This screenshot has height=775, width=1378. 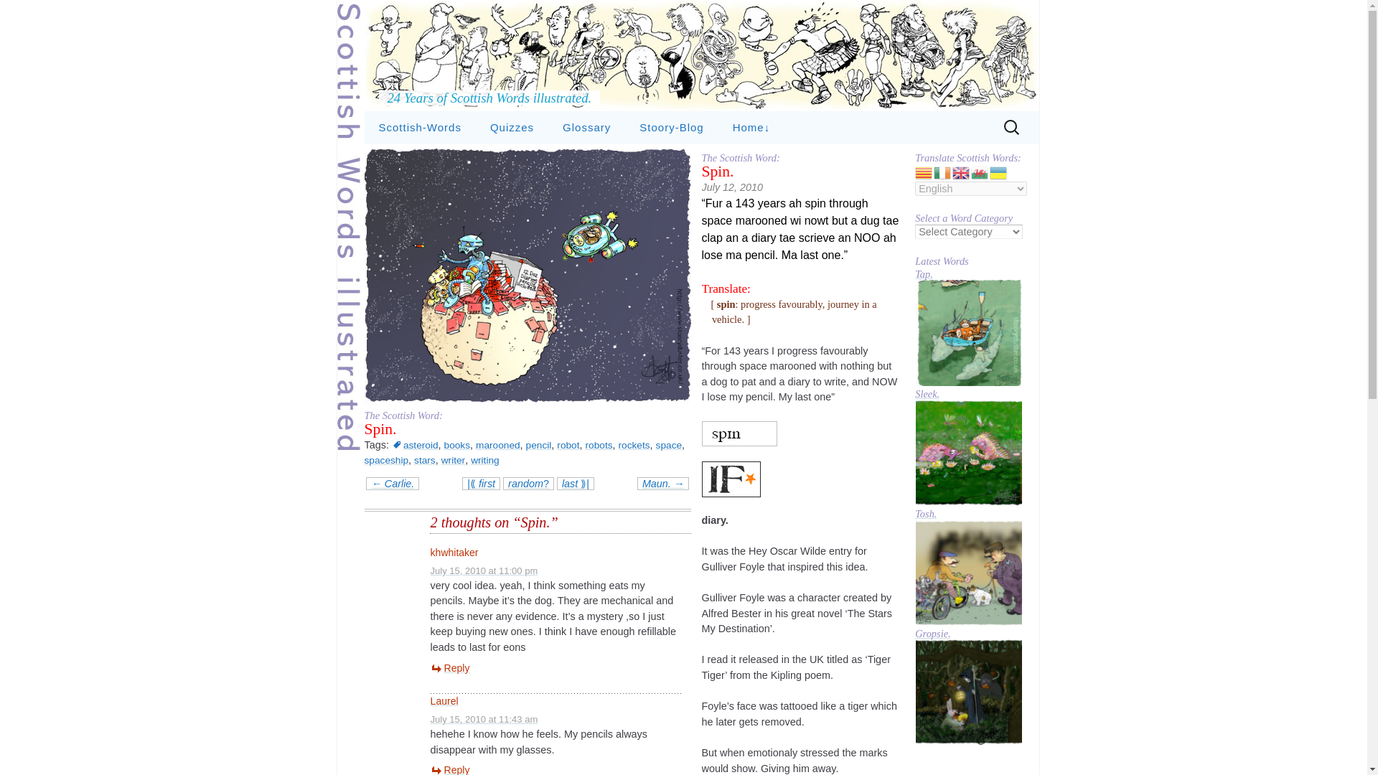 I want to click on spaceship, so click(x=387, y=460).